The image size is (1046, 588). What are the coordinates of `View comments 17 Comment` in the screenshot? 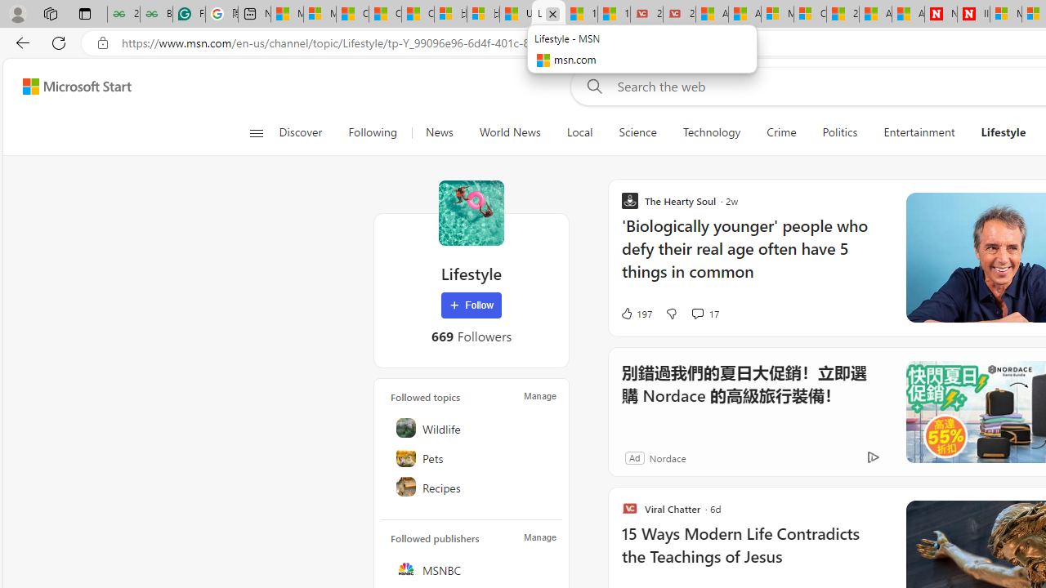 It's located at (696, 313).